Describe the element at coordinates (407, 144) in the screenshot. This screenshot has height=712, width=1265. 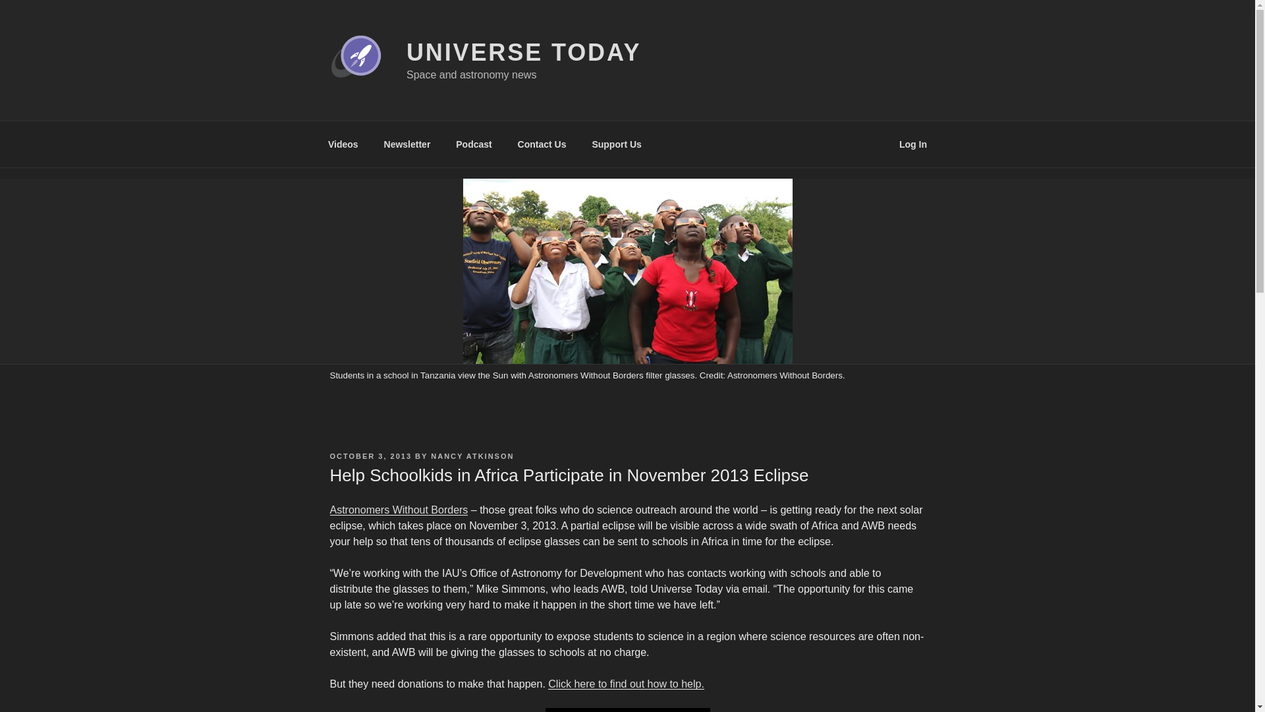
I see `Newsletter` at that location.